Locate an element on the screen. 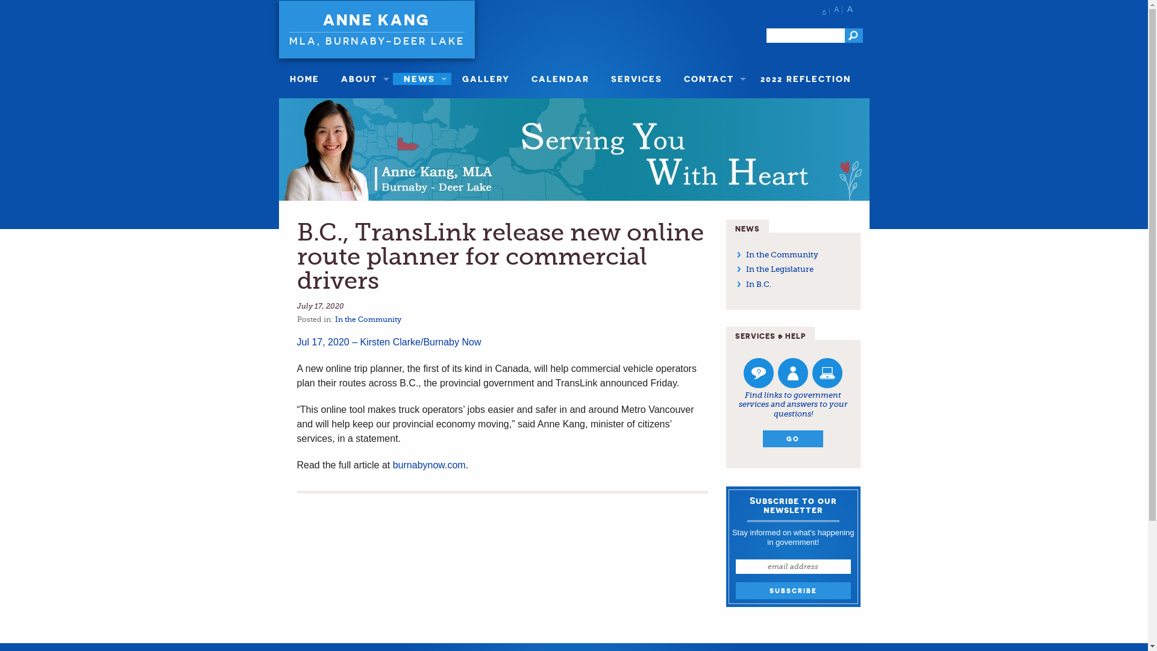 Image resolution: width=1157 pixels, height=651 pixels. HOME is located at coordinates (304, 79).